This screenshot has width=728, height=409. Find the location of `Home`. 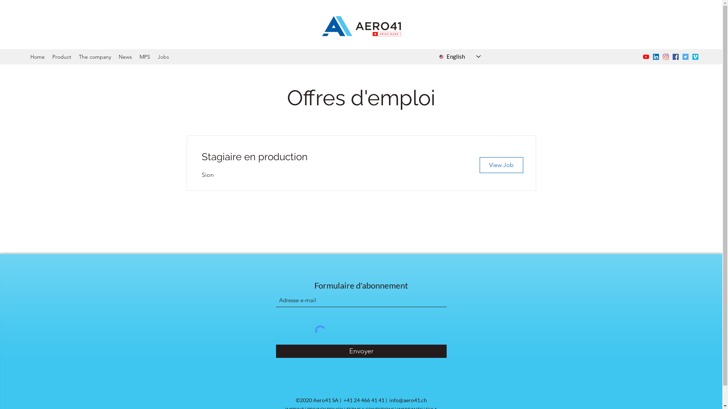

Home is located at coordinates (38, 57).